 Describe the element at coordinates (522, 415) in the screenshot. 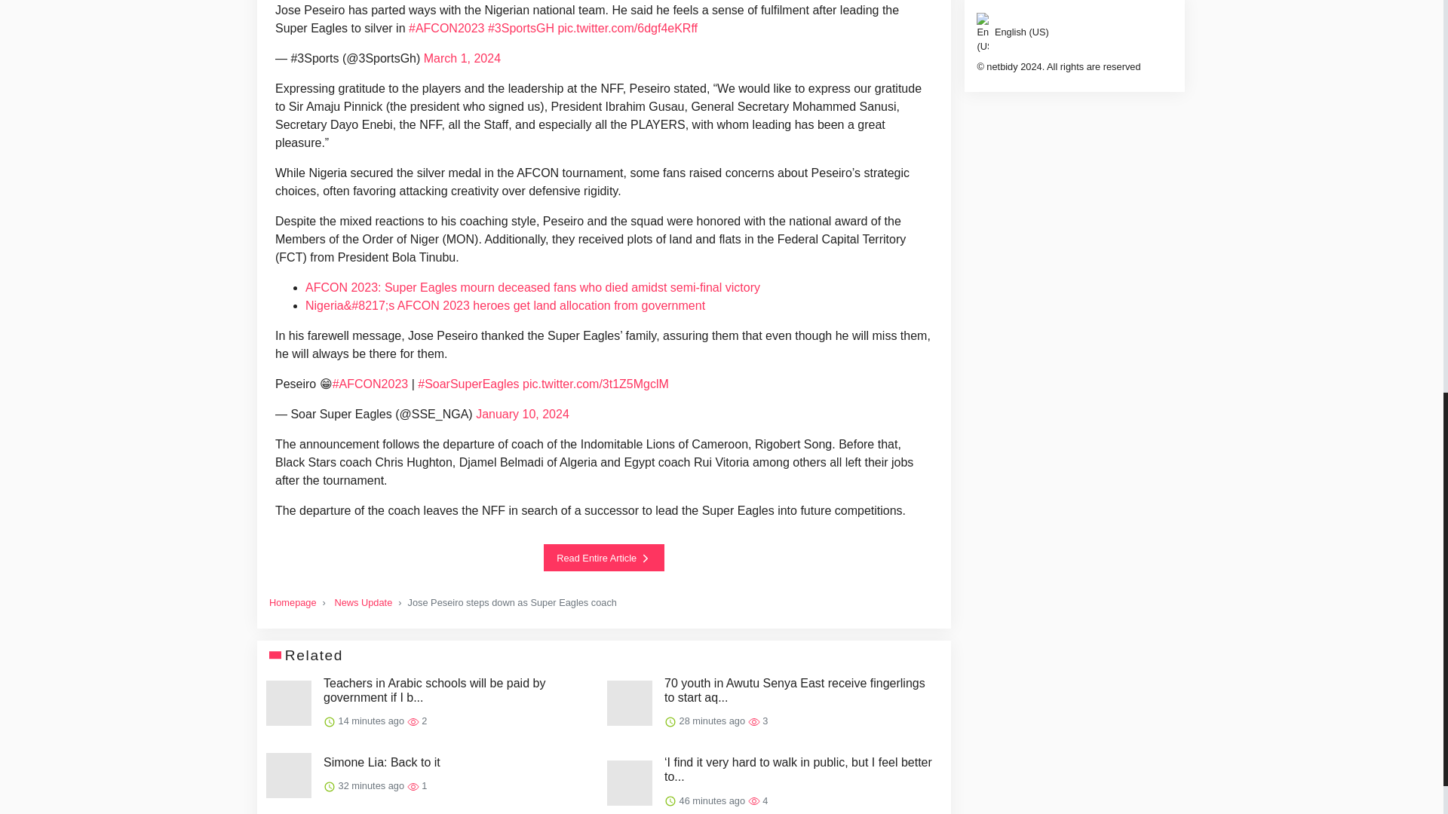

I see `January 10, 2024` at that location.